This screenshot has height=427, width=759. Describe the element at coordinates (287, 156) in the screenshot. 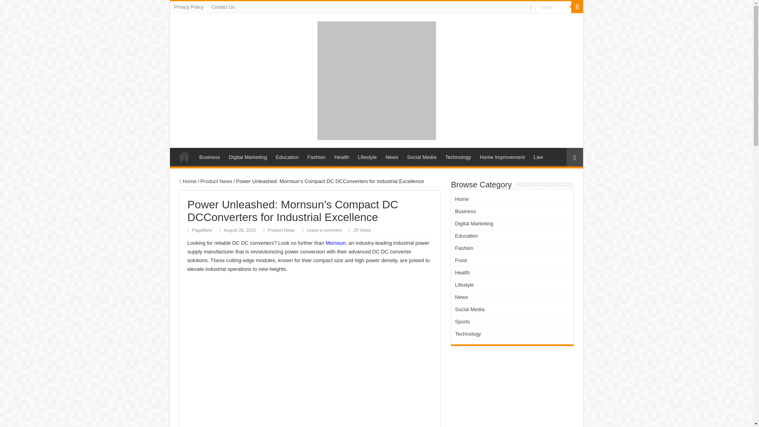

I see `Education` at that location.